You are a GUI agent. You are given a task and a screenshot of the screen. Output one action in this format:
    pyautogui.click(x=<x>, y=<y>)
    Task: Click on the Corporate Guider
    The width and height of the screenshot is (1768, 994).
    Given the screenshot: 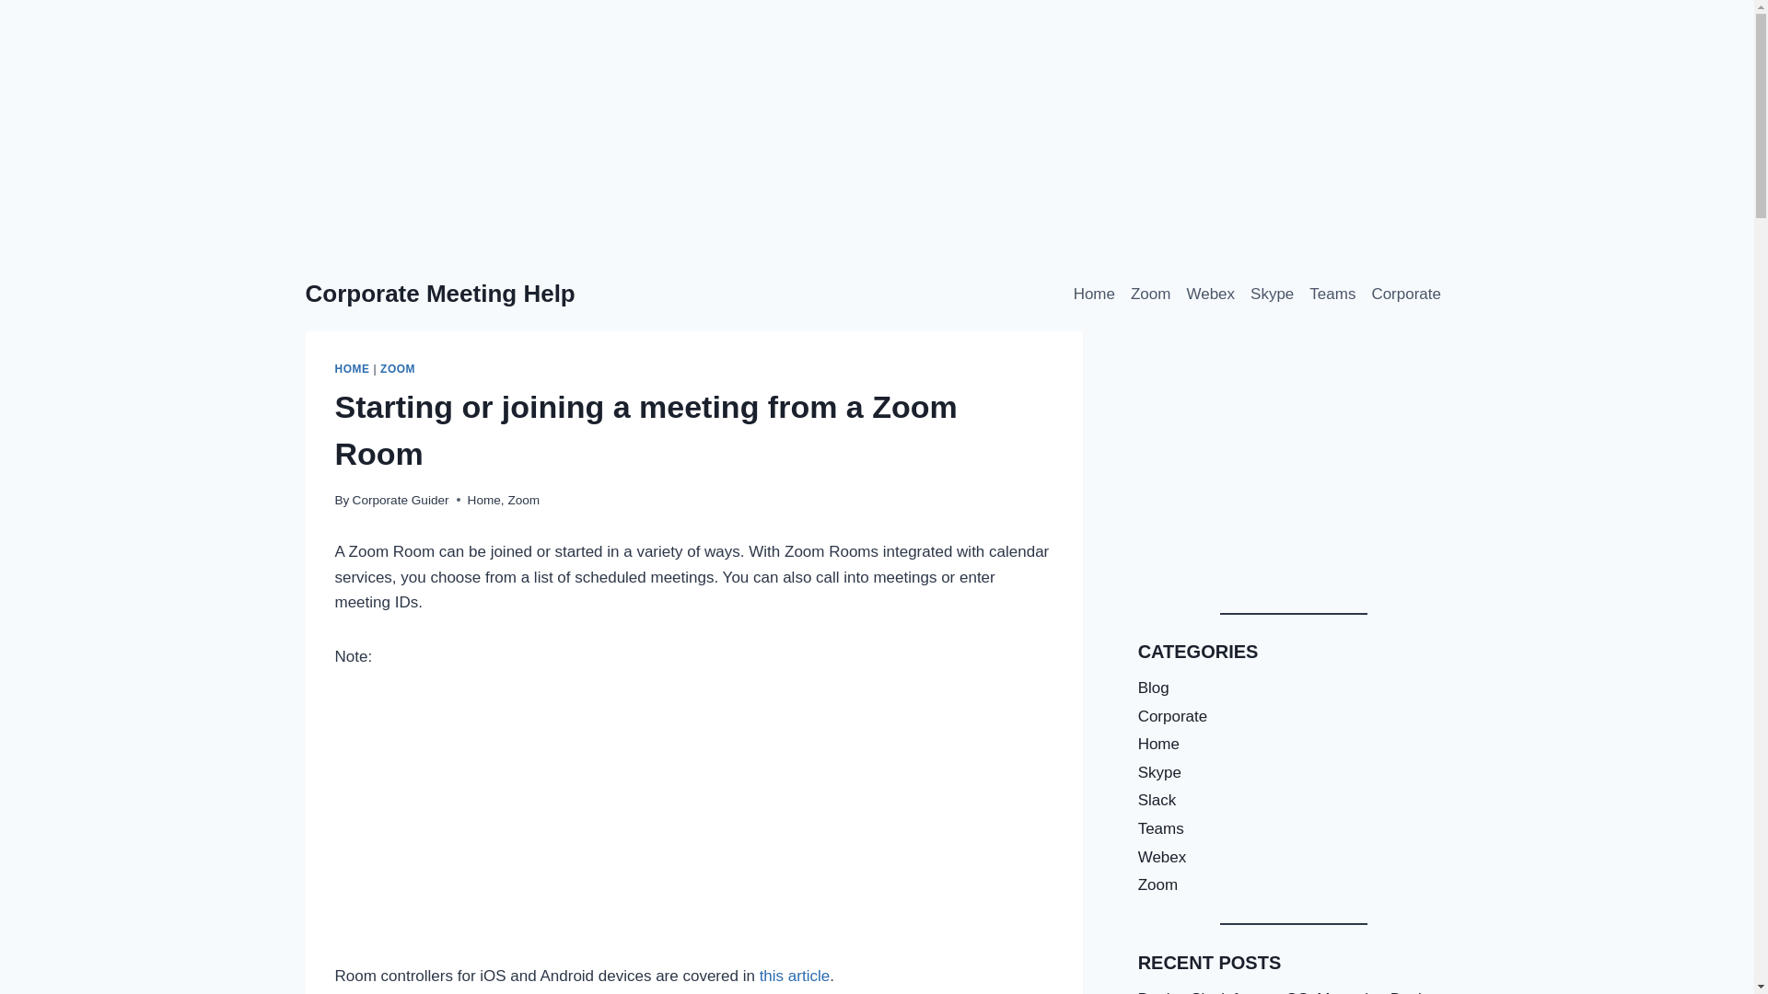 What is the action you would take?
    pyautogui.click(x=400, y=499)
    